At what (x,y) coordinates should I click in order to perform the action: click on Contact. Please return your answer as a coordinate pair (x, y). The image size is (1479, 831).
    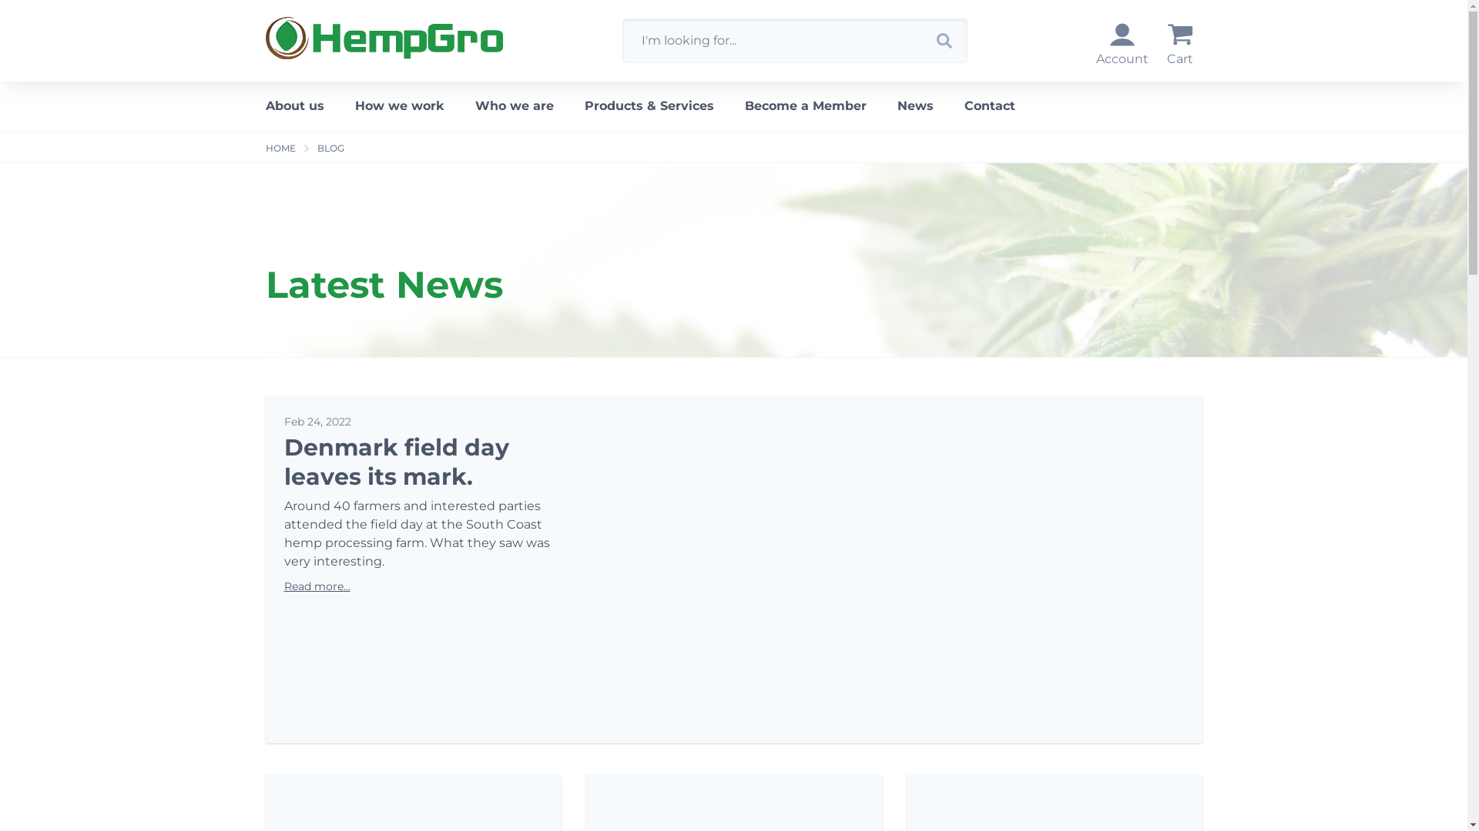
    Looking at the image, I should click on (990, 106).